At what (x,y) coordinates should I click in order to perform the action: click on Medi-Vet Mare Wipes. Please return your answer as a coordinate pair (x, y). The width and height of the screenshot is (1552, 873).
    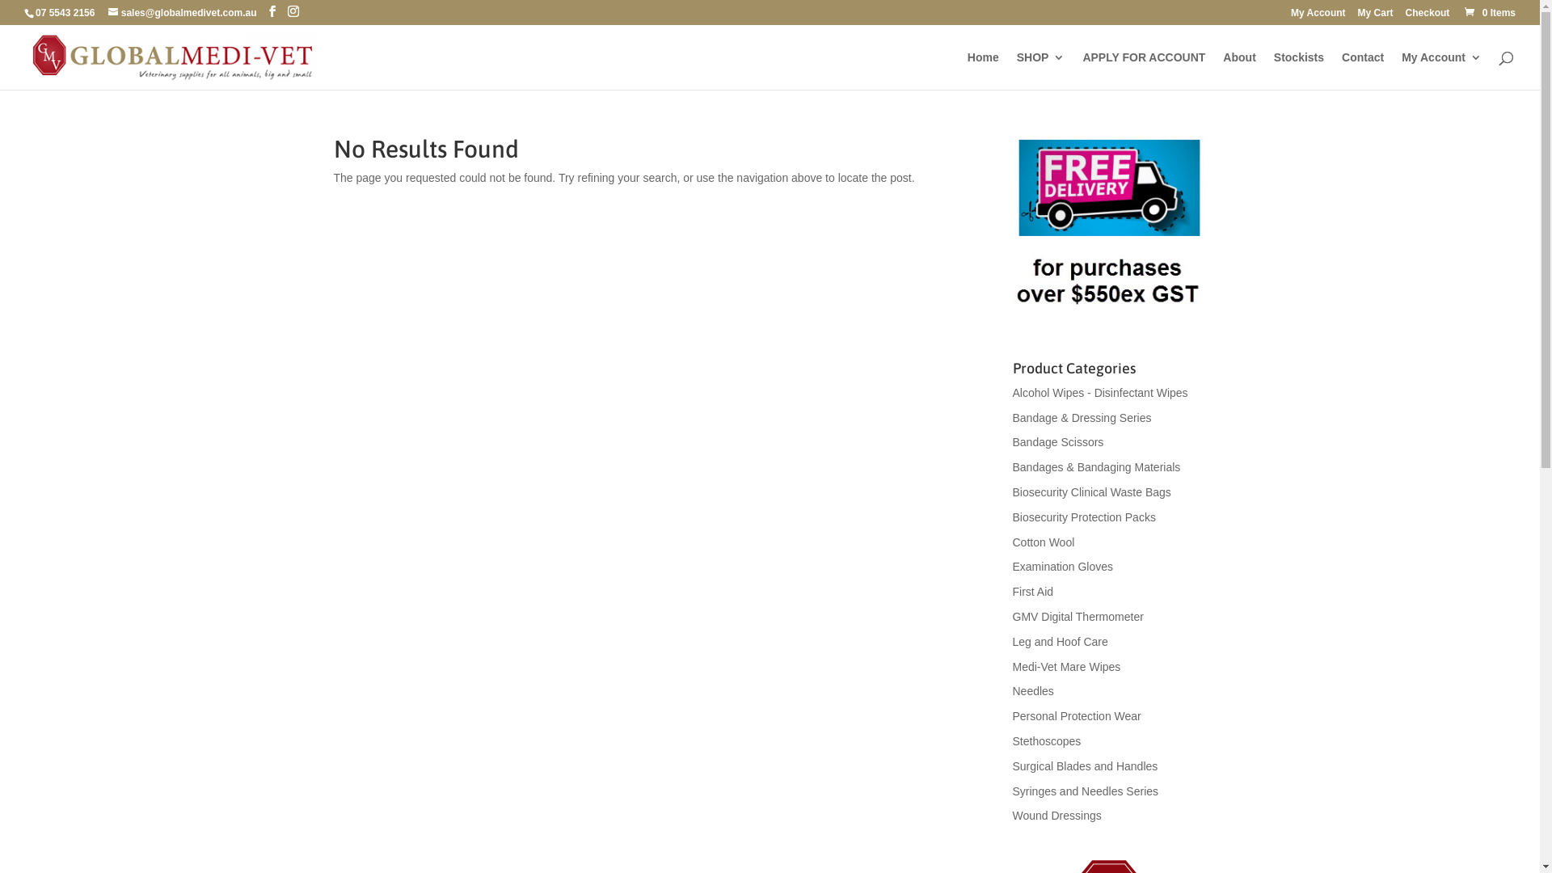
    Looking at the image, I should click on (1066, 667).